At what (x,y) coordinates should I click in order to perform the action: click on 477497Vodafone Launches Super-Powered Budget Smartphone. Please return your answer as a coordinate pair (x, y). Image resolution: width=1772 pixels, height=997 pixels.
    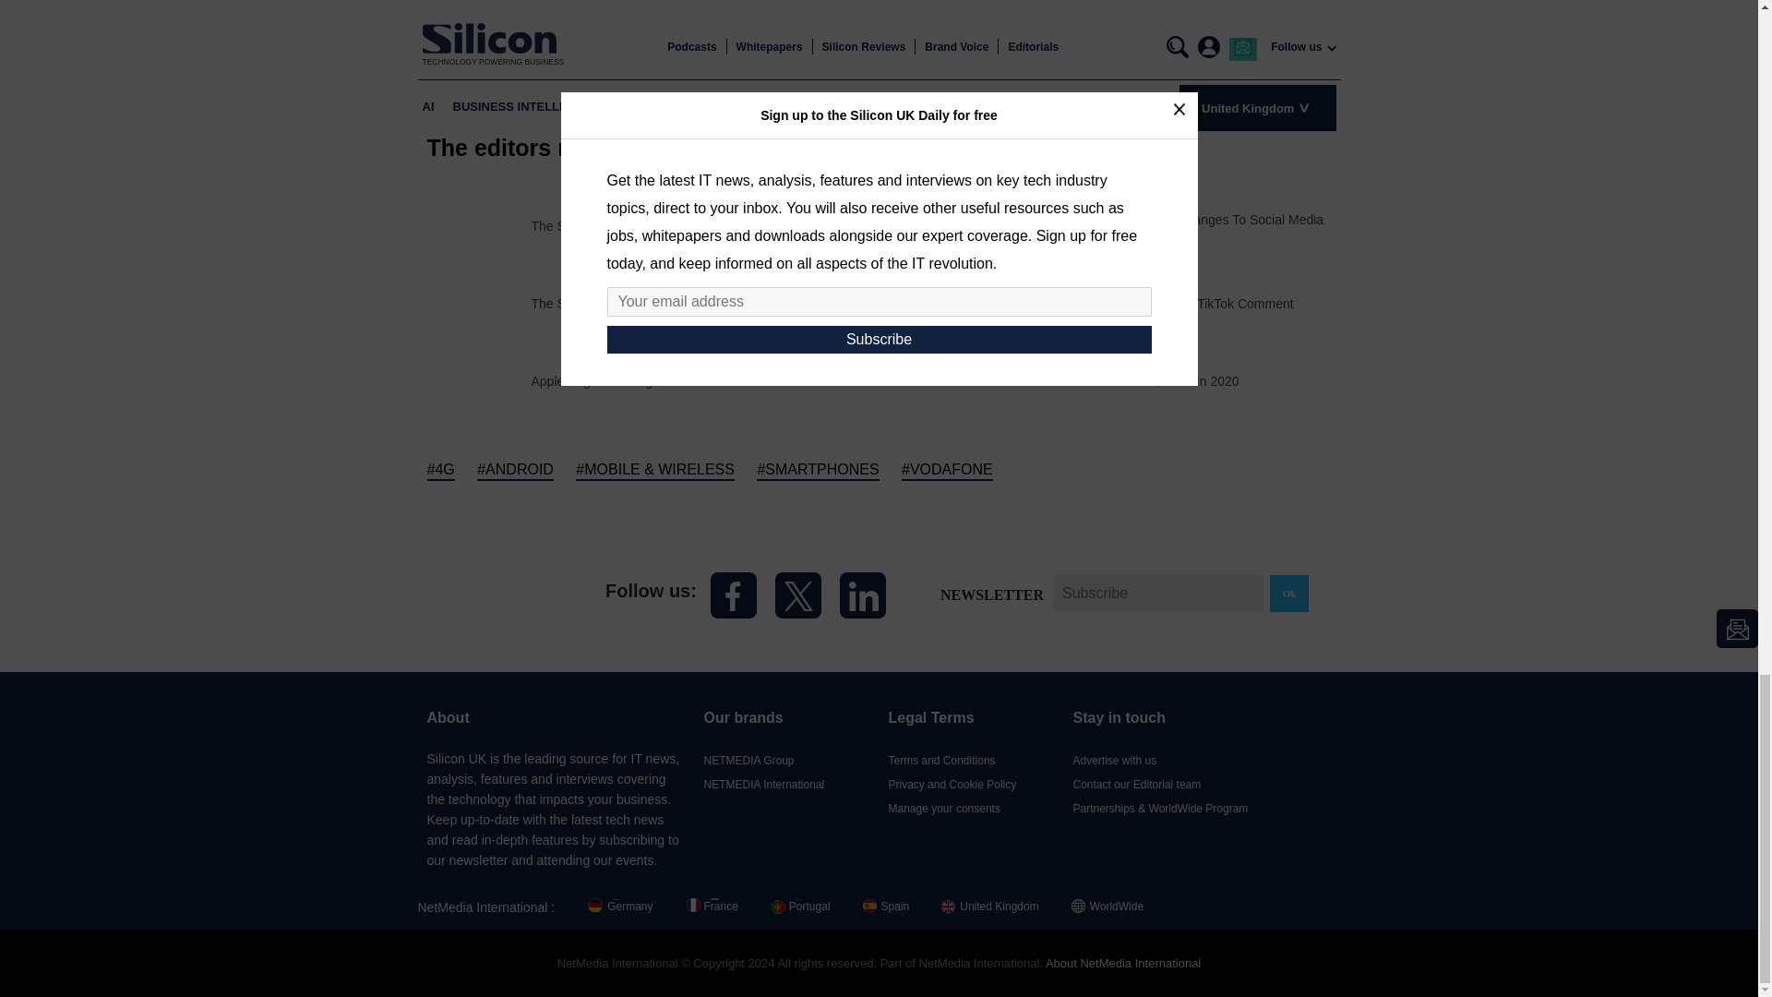
    Looking at the image, I should click on (478, 379).